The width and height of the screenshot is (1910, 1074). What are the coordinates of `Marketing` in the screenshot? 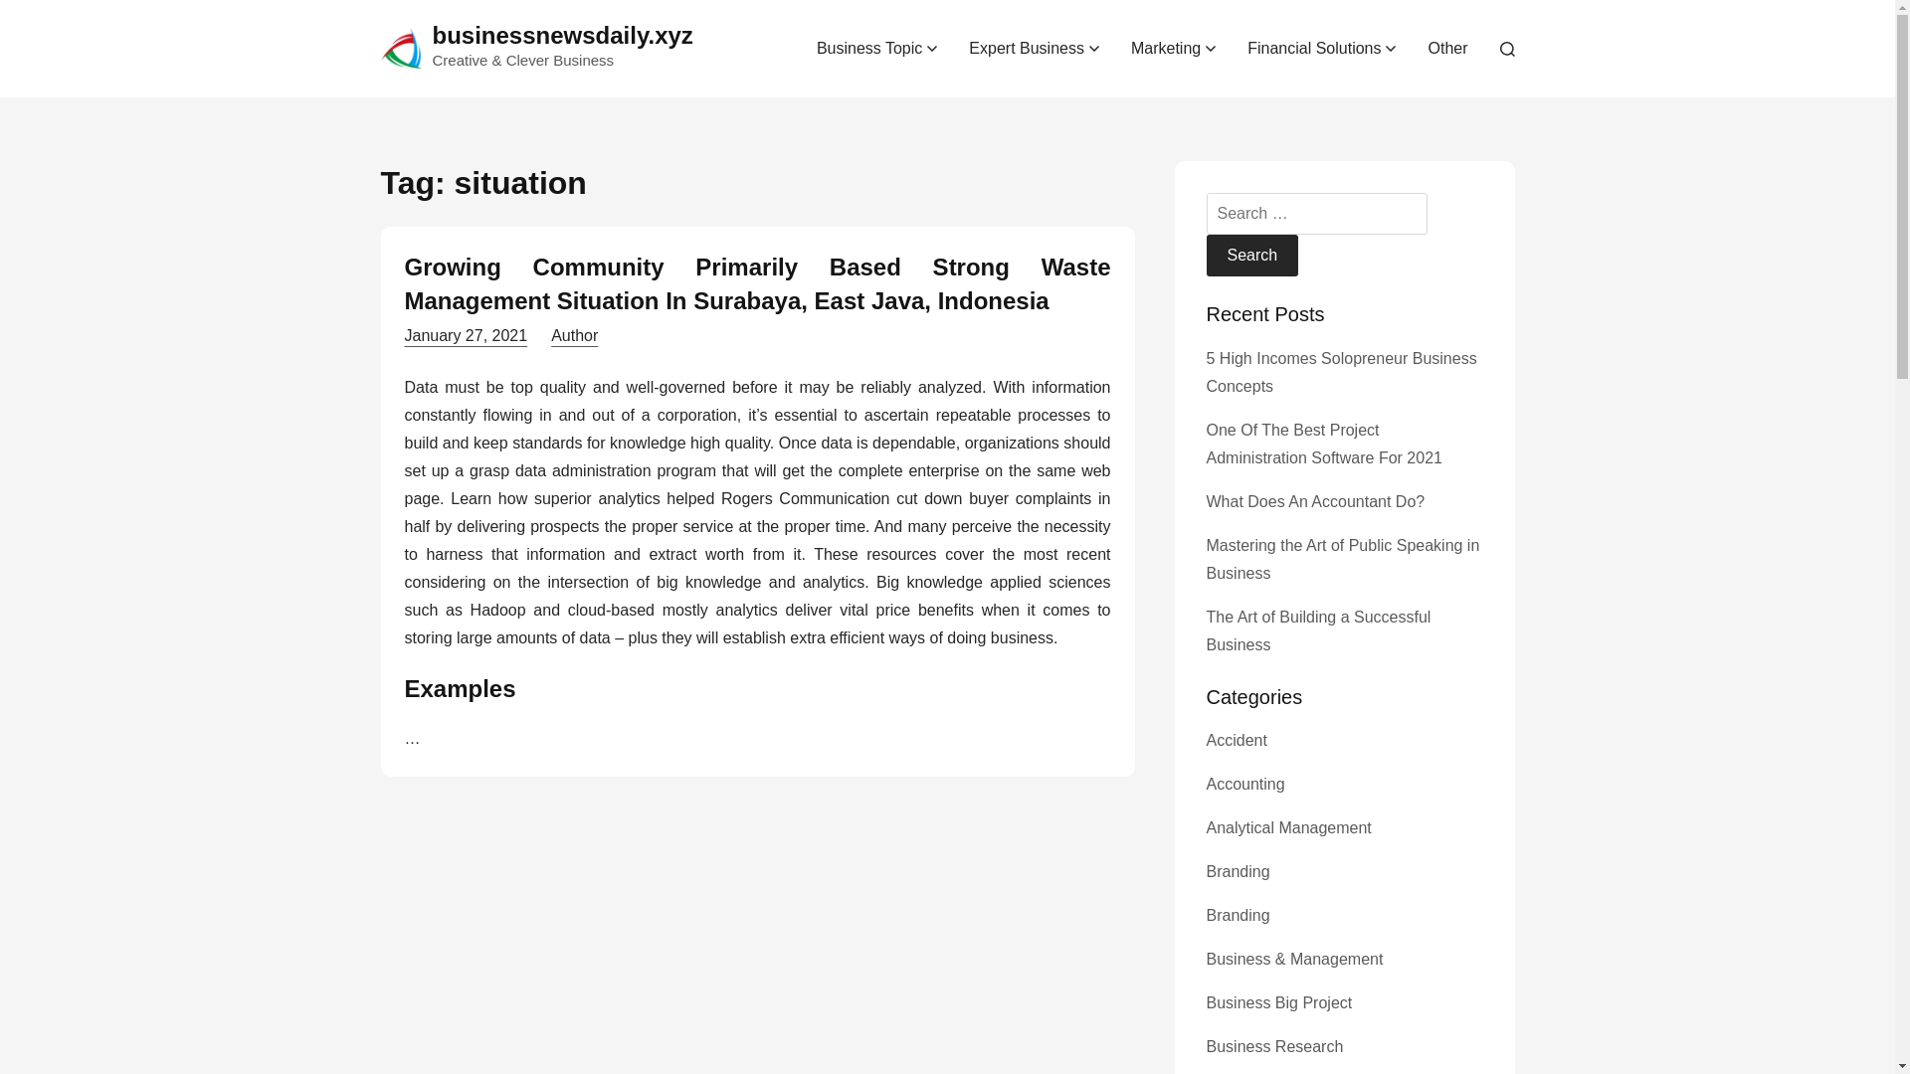 It's located at (1174, 48).